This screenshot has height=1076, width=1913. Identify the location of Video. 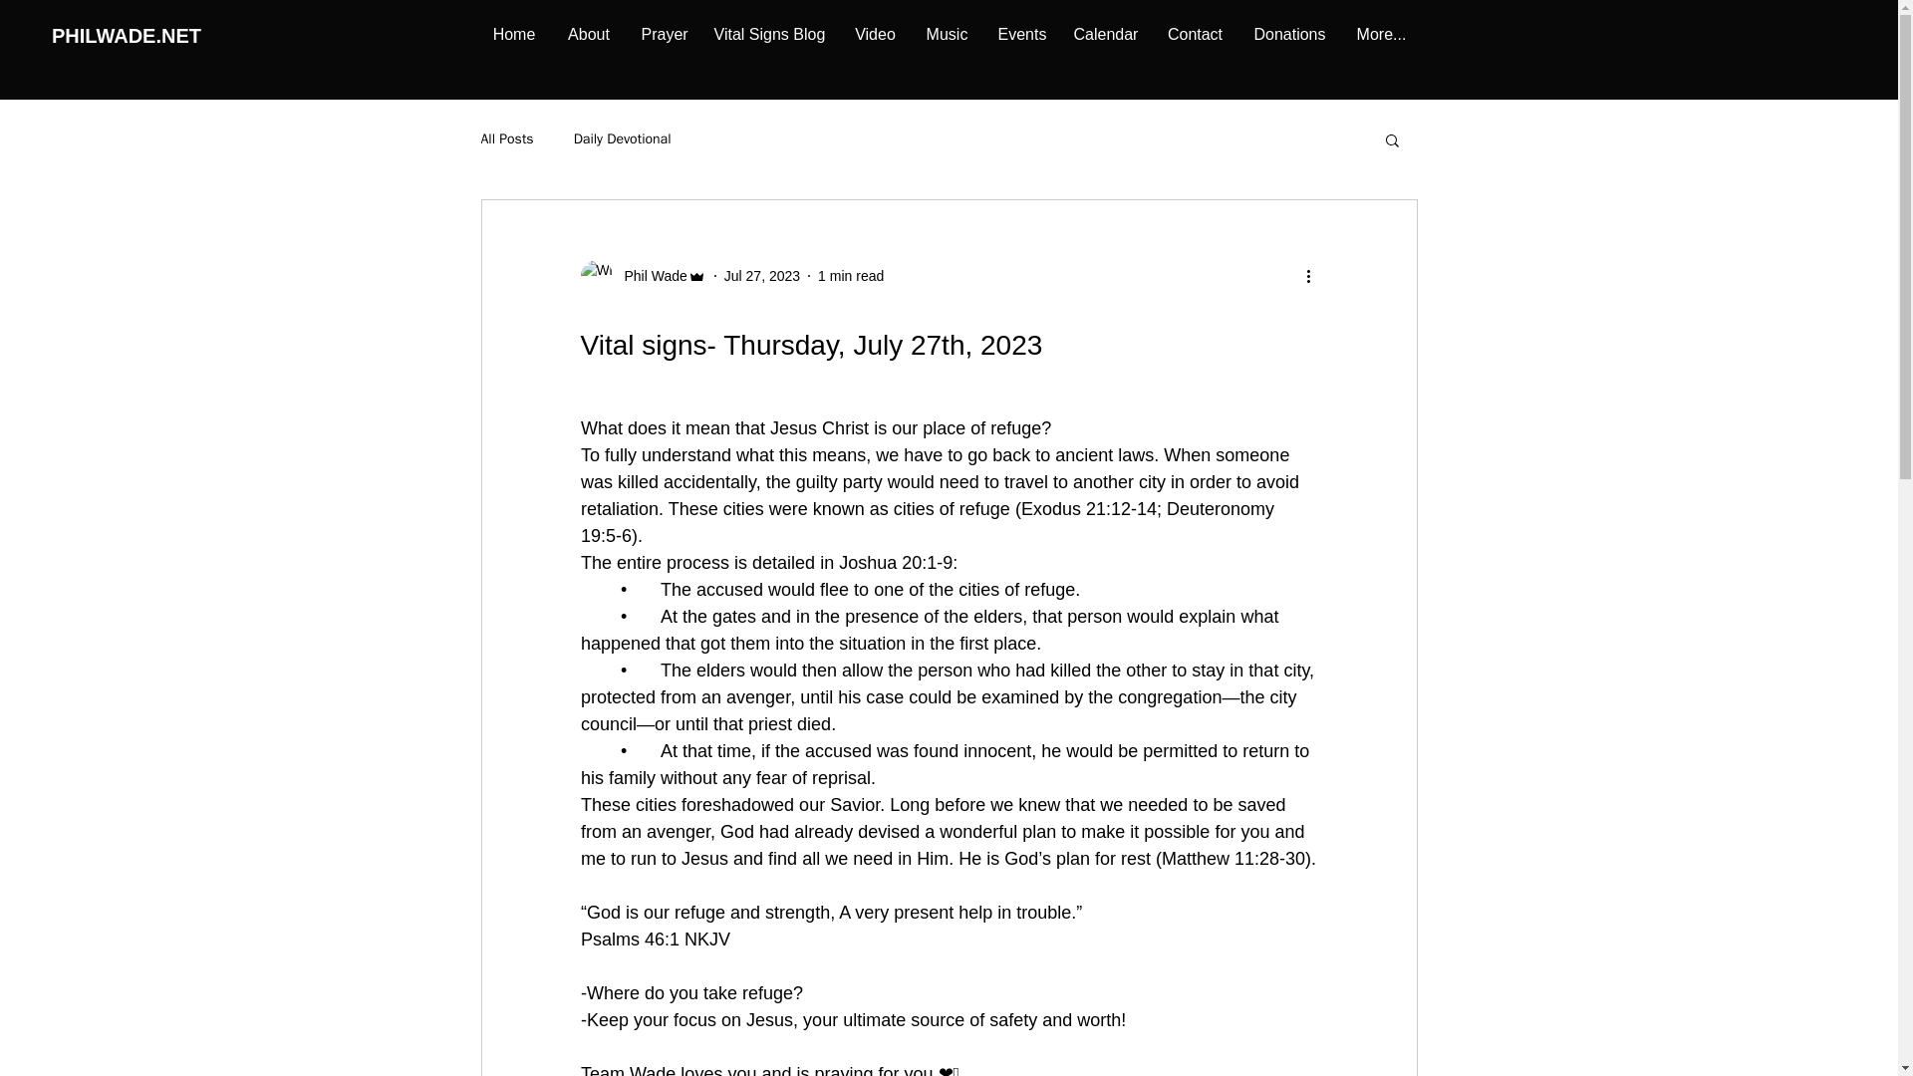
(875, 34).